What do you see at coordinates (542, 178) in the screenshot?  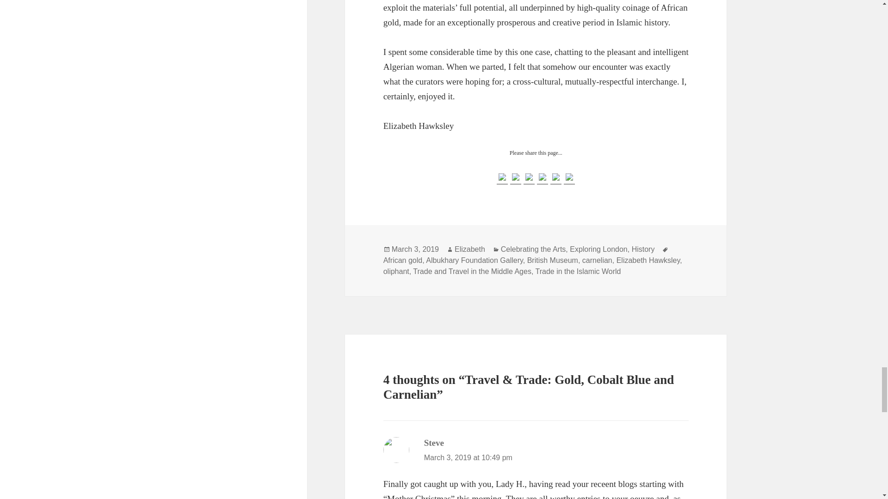 I see `Pin it with Pinterest` at bounding box center [542, 178].